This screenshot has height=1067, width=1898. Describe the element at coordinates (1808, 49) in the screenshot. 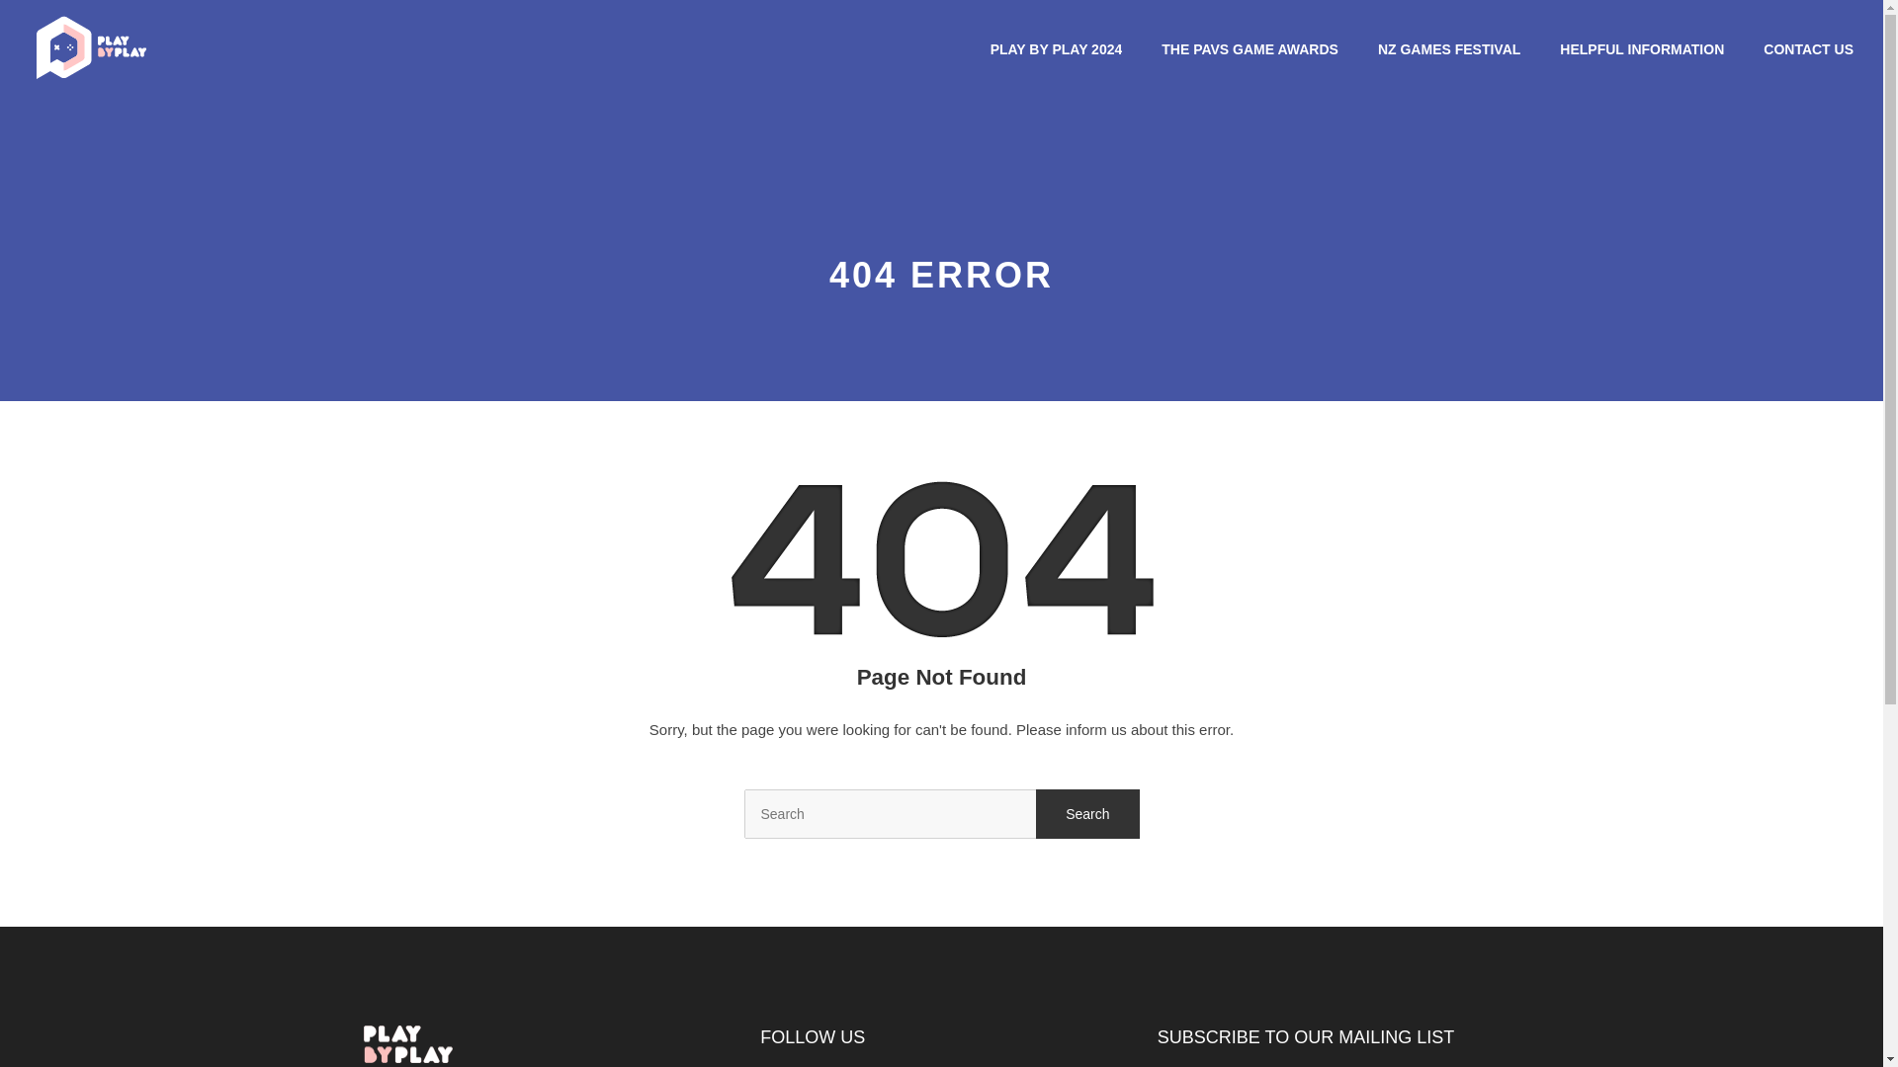

I see `CONTACT US` at that location.